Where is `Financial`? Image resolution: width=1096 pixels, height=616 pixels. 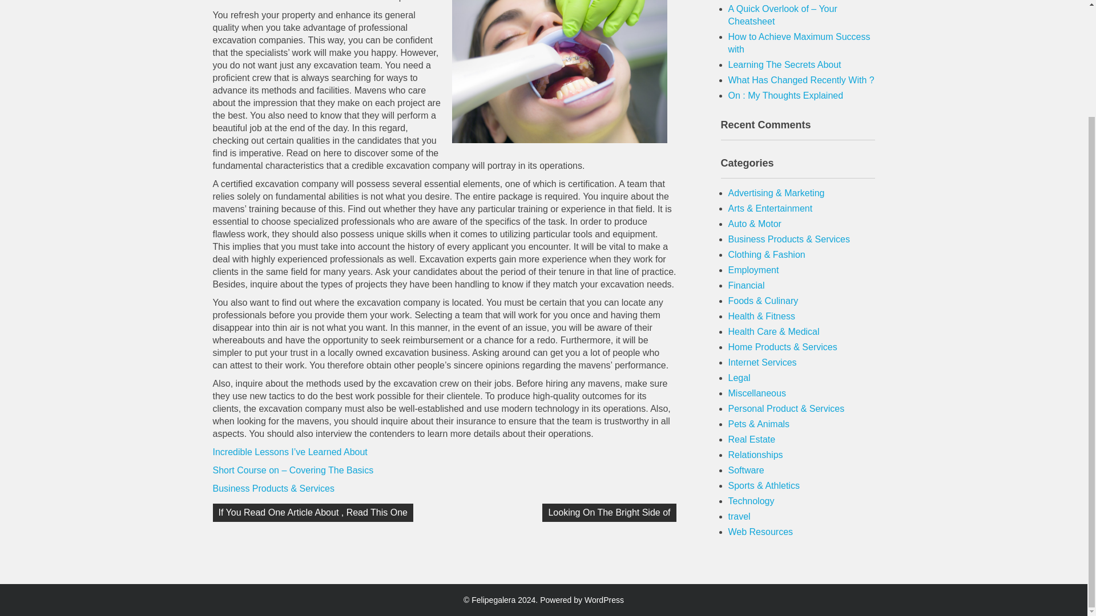 Financial is located at coordinates (747, 285).